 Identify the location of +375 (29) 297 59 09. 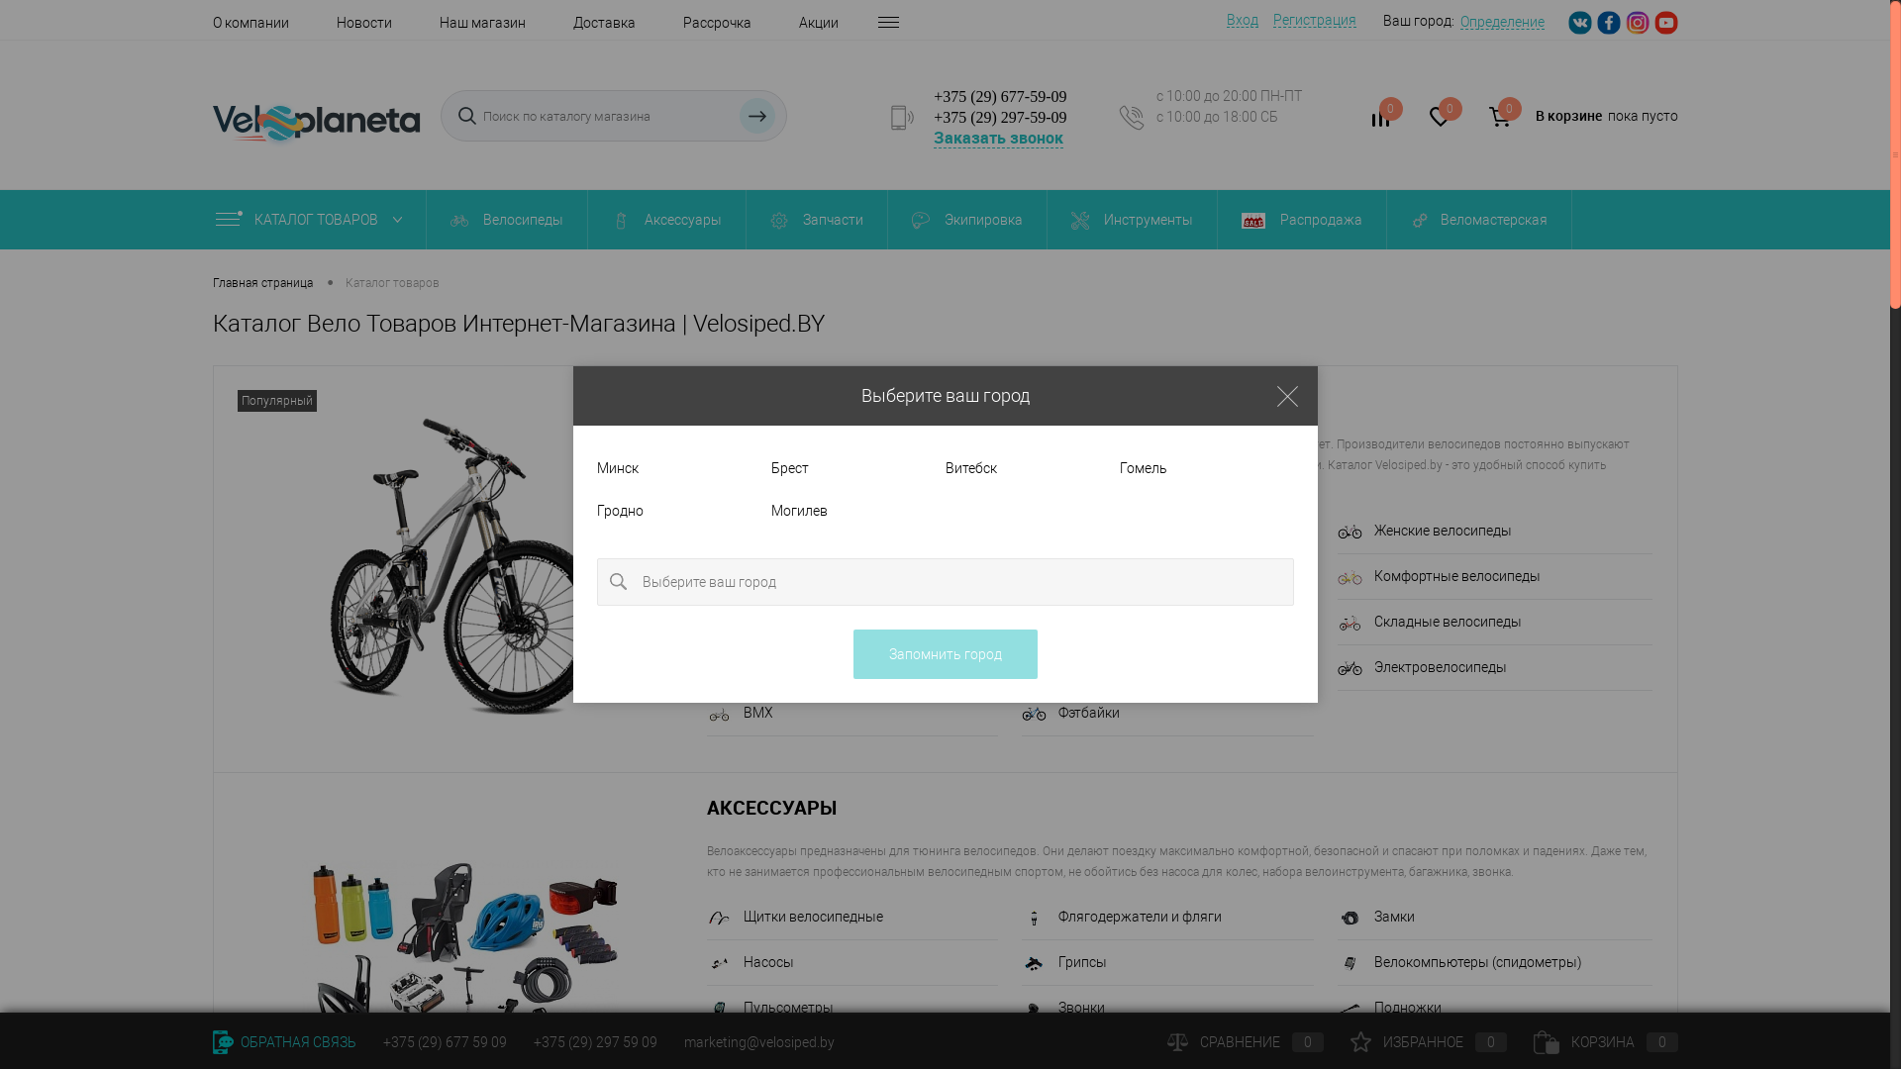
(594, 1042).